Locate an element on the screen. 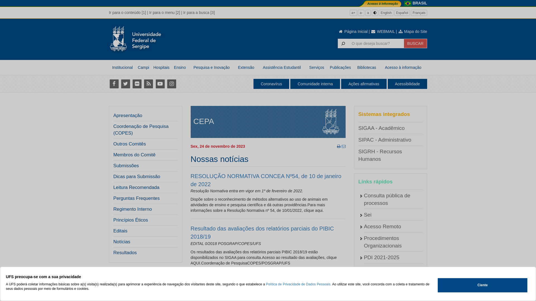 Image resolution: width=536 pixels, height=301 pixels. Campi is located at coordinates (143, 67).